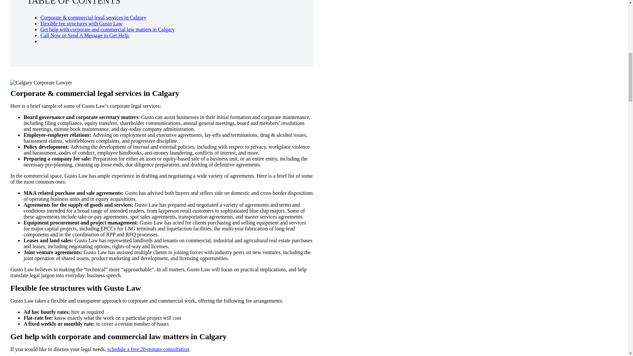  What do you see at coordinates (148, 349) in the screenshot?
I see `schedule a free 20-minute consultation` at bounding box center [148, 349].